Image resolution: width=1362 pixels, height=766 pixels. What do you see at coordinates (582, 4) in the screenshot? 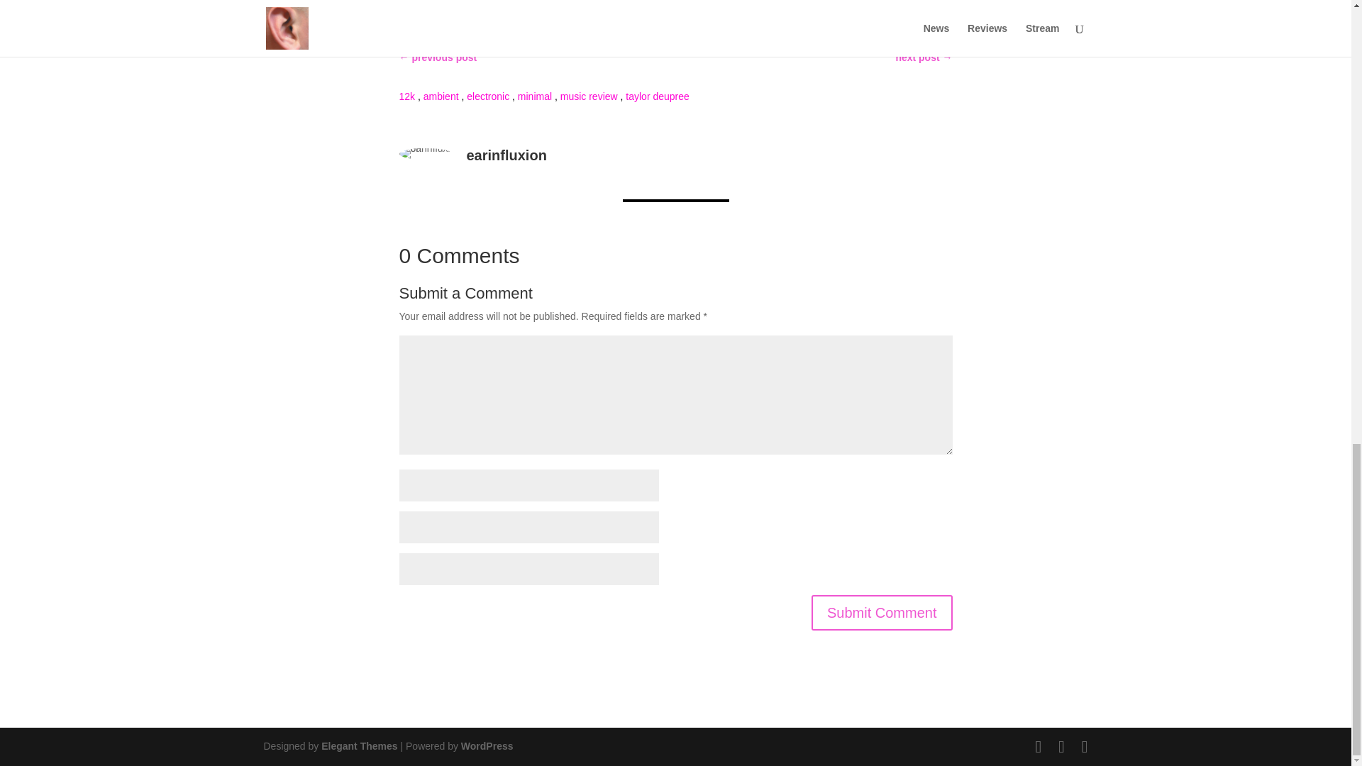
I see `iTunes` at bounding box center [582, 4].